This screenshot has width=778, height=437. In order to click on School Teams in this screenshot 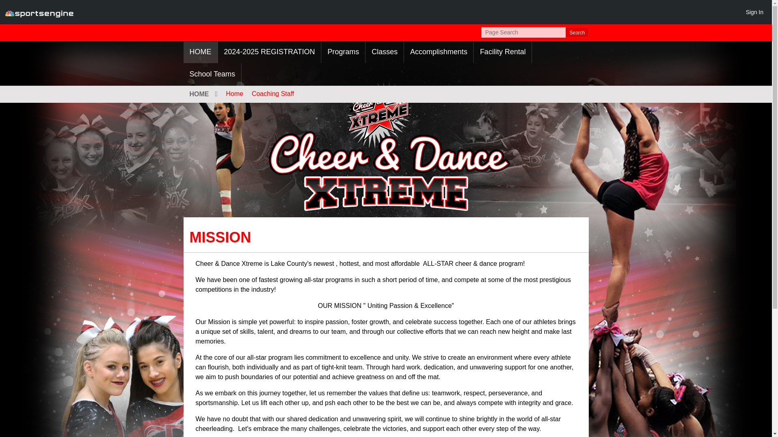, I will do `click(212, 74)`.